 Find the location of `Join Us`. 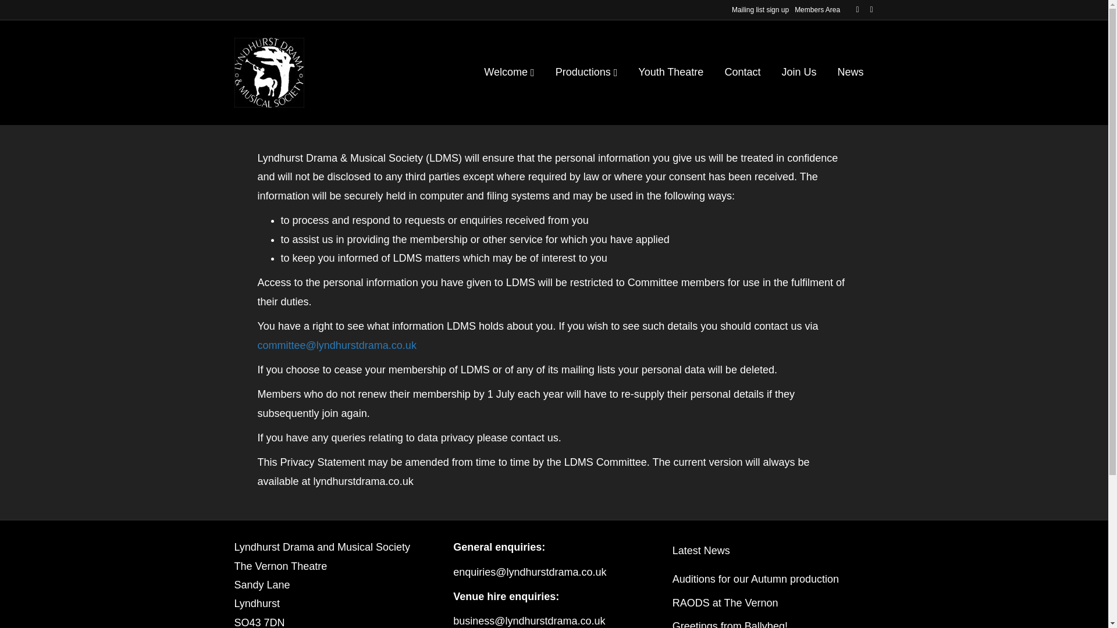

Join Us is located at coordinates (798, 72).